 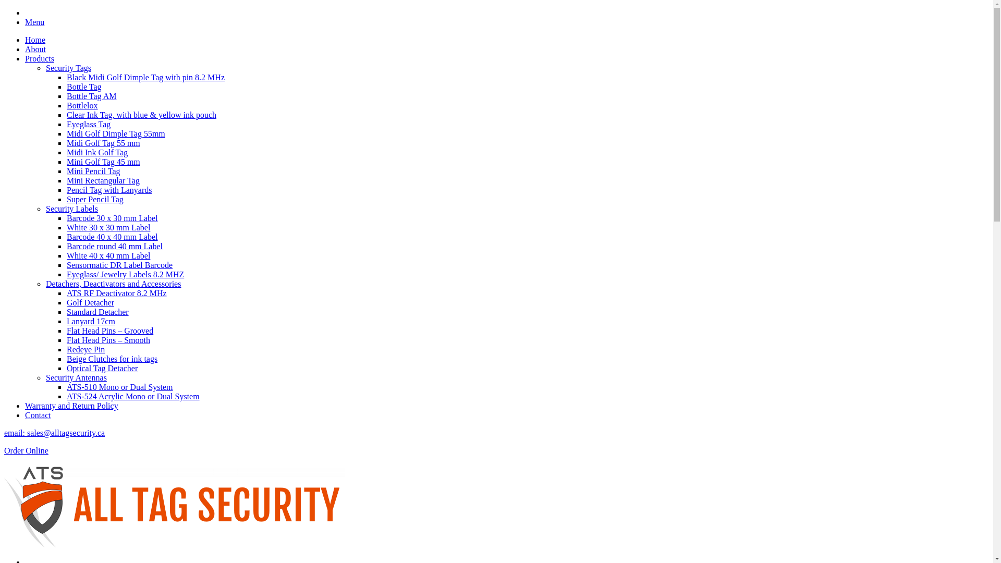 What do you see at coordinates (108, 255) in the screenshot?
I see `White 40 x 40 mm Label` at bounding box center [108, 255].